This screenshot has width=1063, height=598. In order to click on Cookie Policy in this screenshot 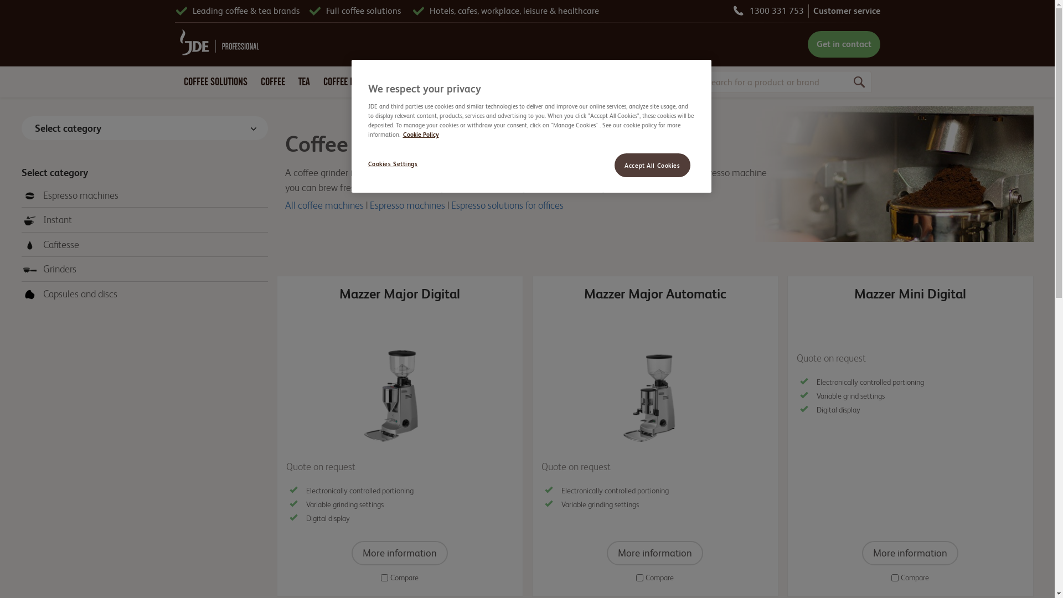, I will do `click(421, 135)`.